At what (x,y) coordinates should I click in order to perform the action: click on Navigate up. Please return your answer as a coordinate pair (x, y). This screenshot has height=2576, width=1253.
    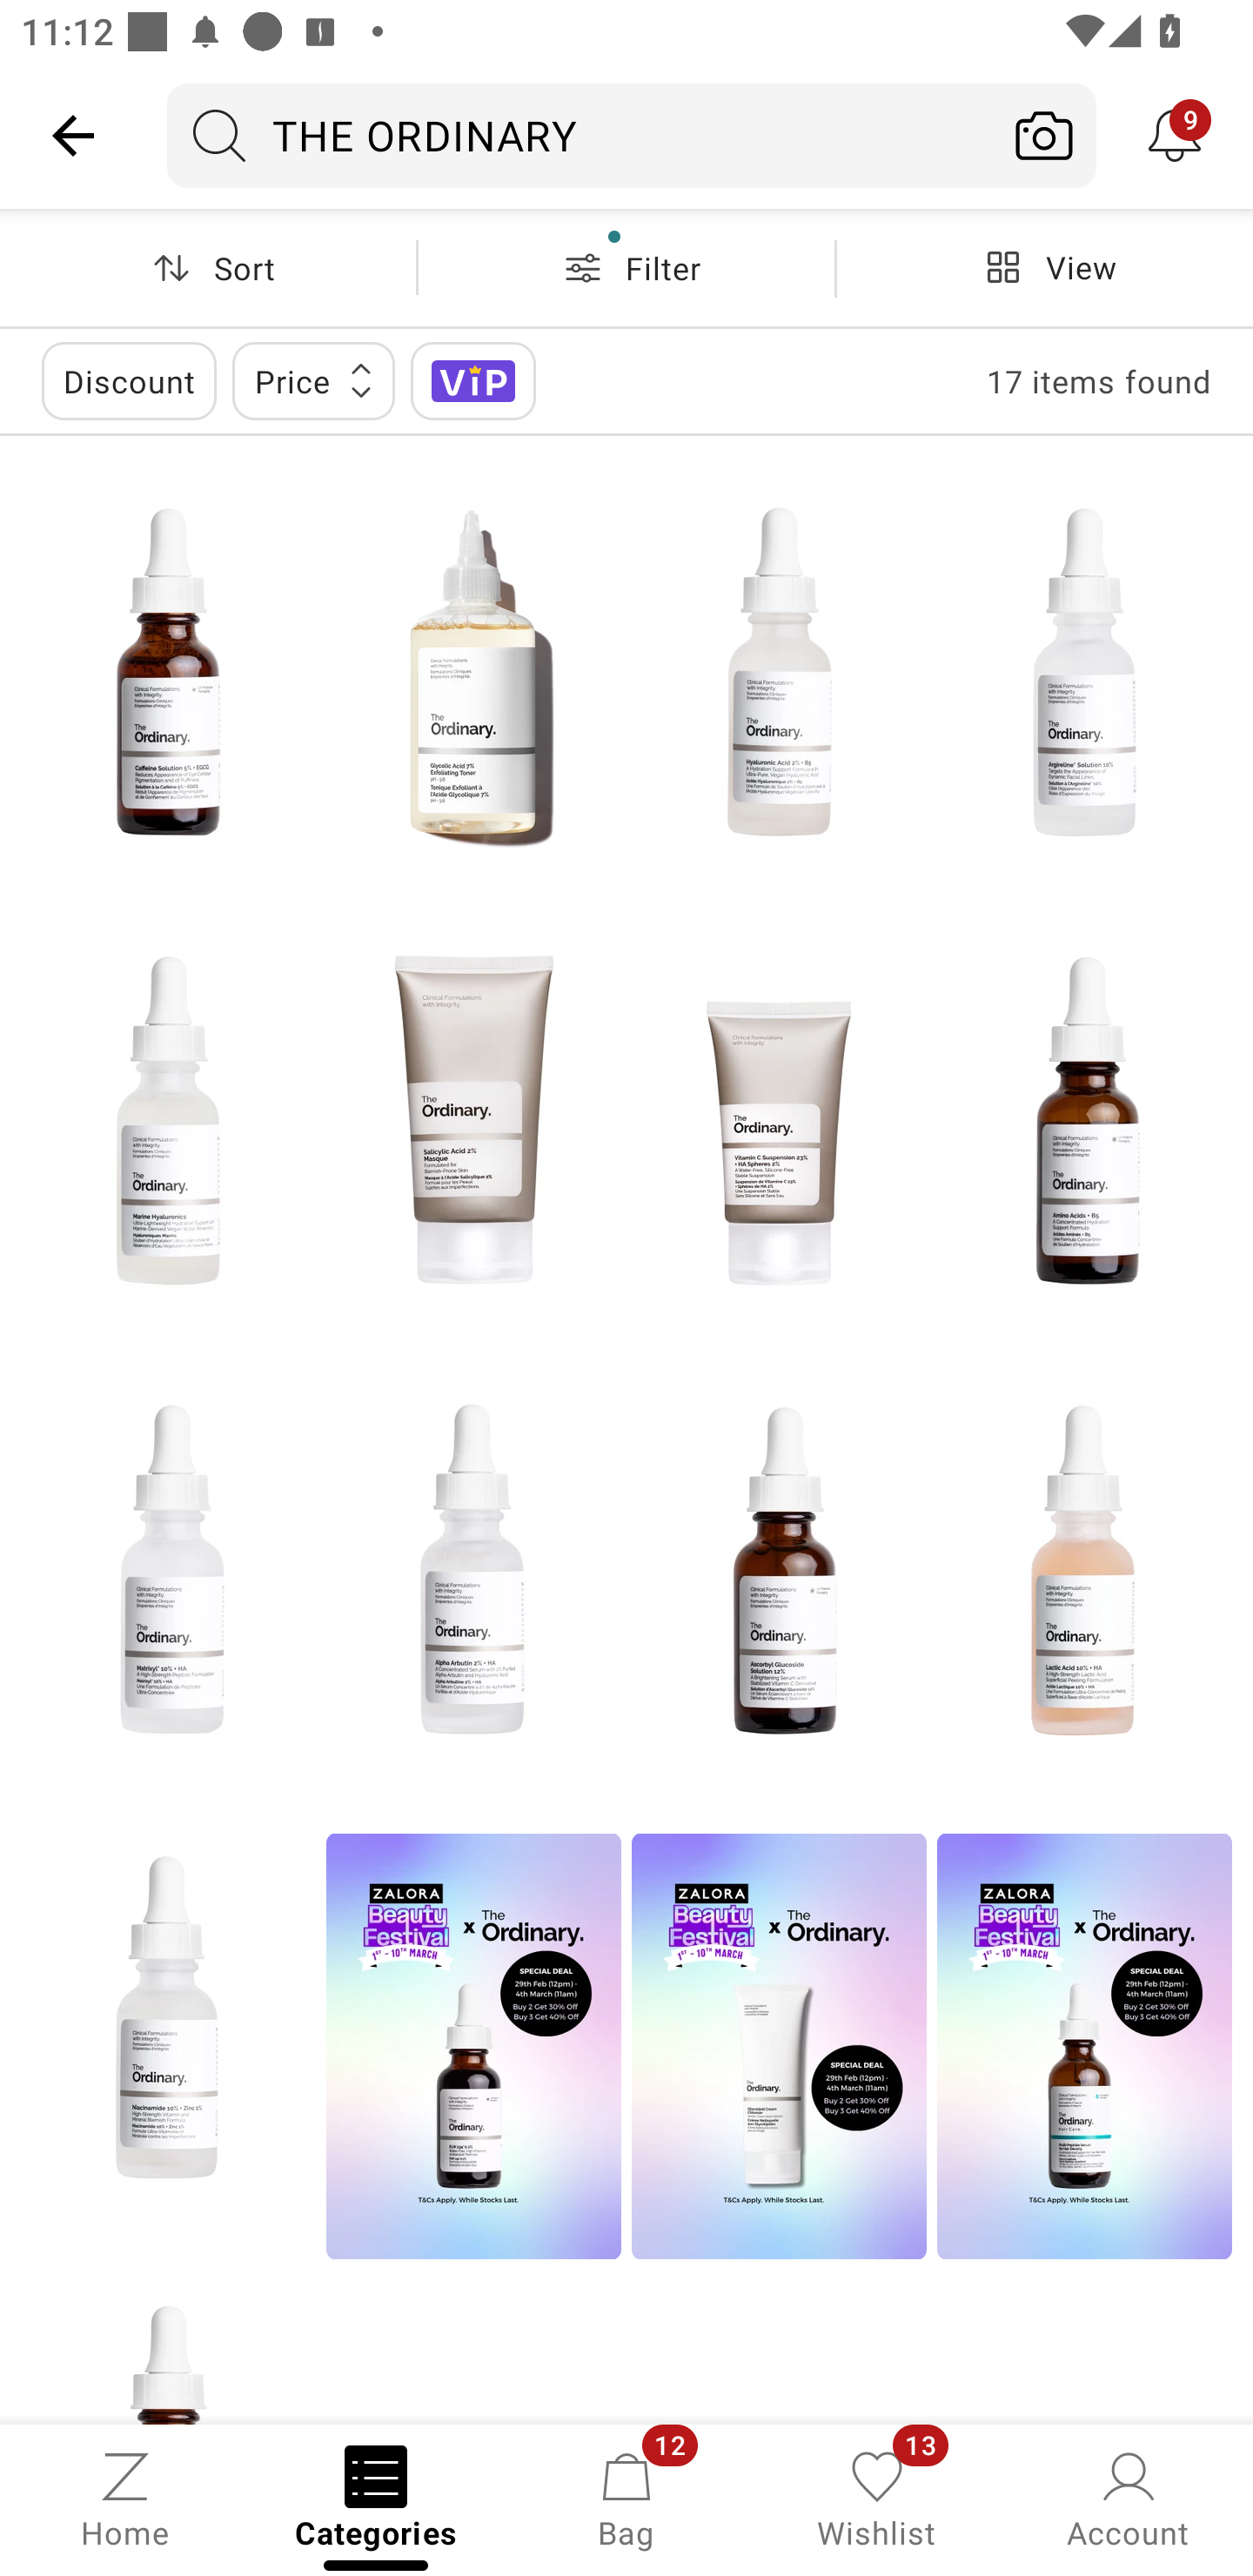
    Looking at the image, I should click on (73, 135).